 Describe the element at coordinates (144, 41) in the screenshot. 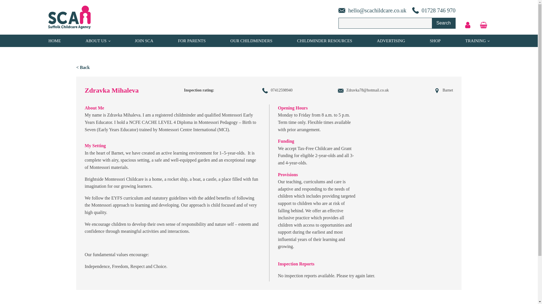

I see `JOIN SCA` at that location.